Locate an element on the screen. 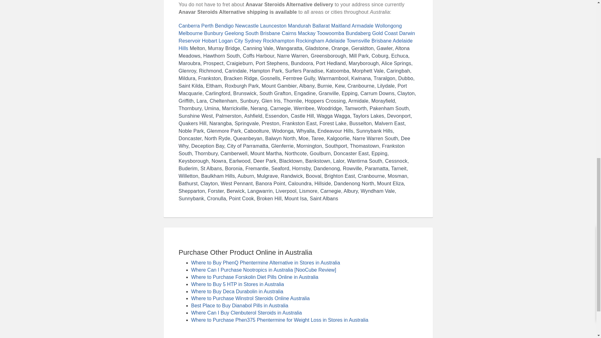  Newcastle is located at coordinates (247, 26).